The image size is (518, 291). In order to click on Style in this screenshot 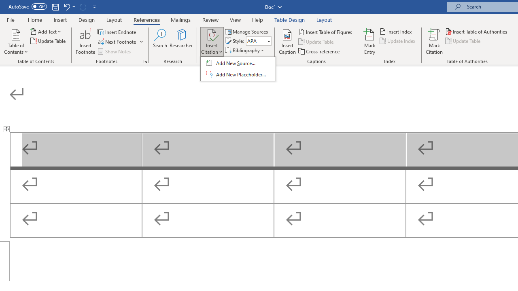, I will do `click(256, 41)`.